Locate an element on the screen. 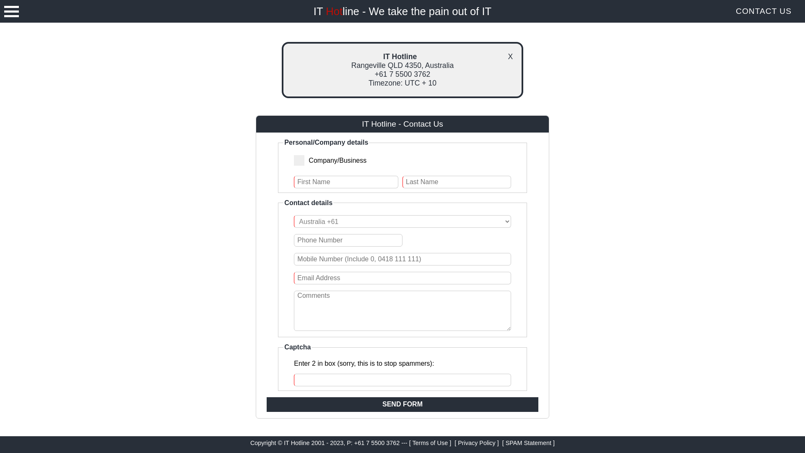  X is located at coordinates (510, 57).